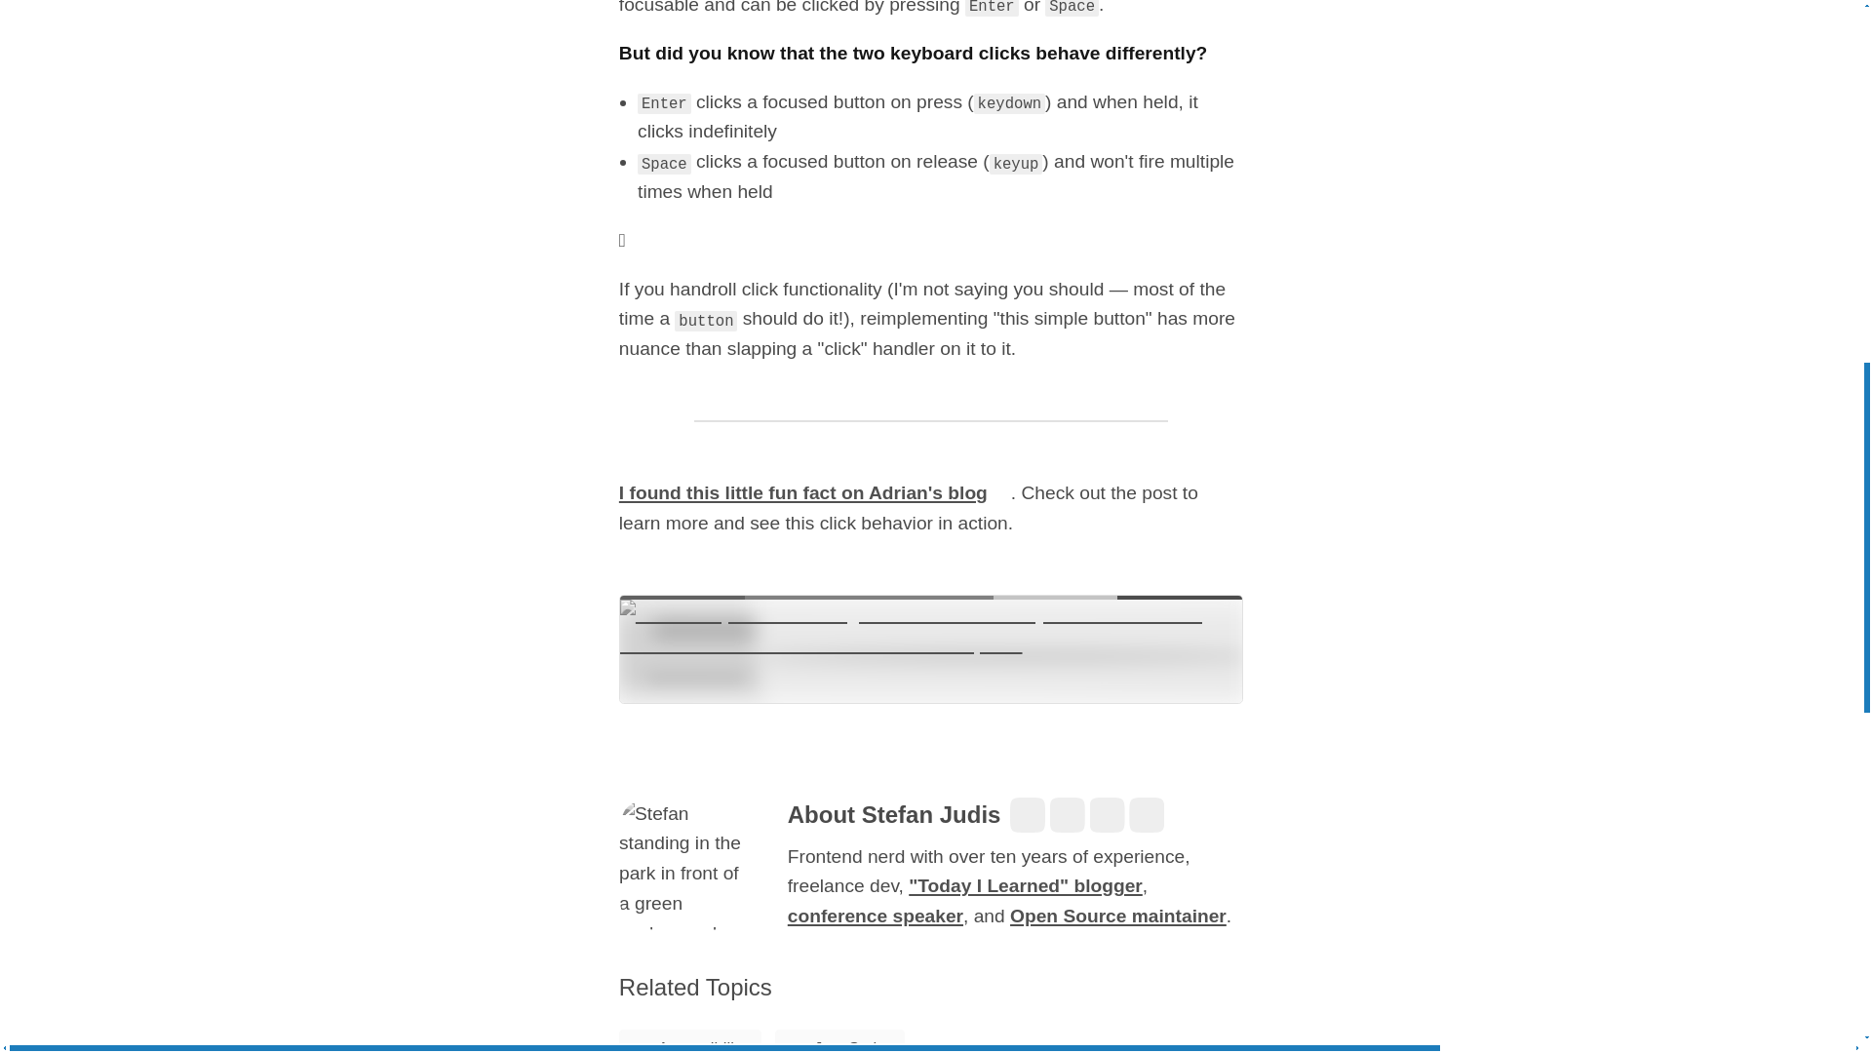 The image size is (1872, 1053). Describe the element at coordinates (838, 1041) in the screenshot. I see `JavaScript` at that location.